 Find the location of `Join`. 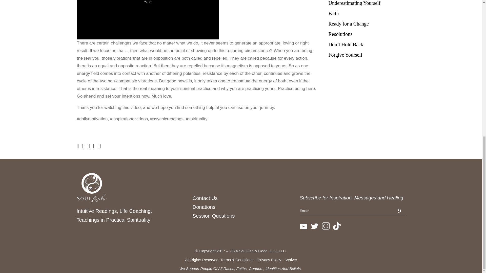

Join is located at coordinates (401, 209).